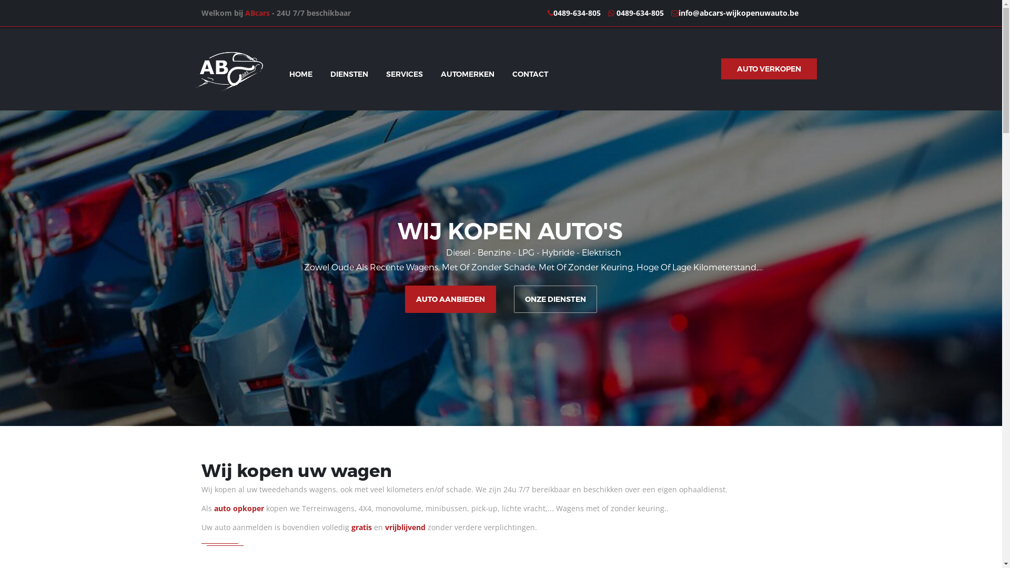 Image resolution: width=1010 pixels, height=568 pixels. Describe the element at coordinates (300, 74) in the screenshot. I see `HOME` at that location.